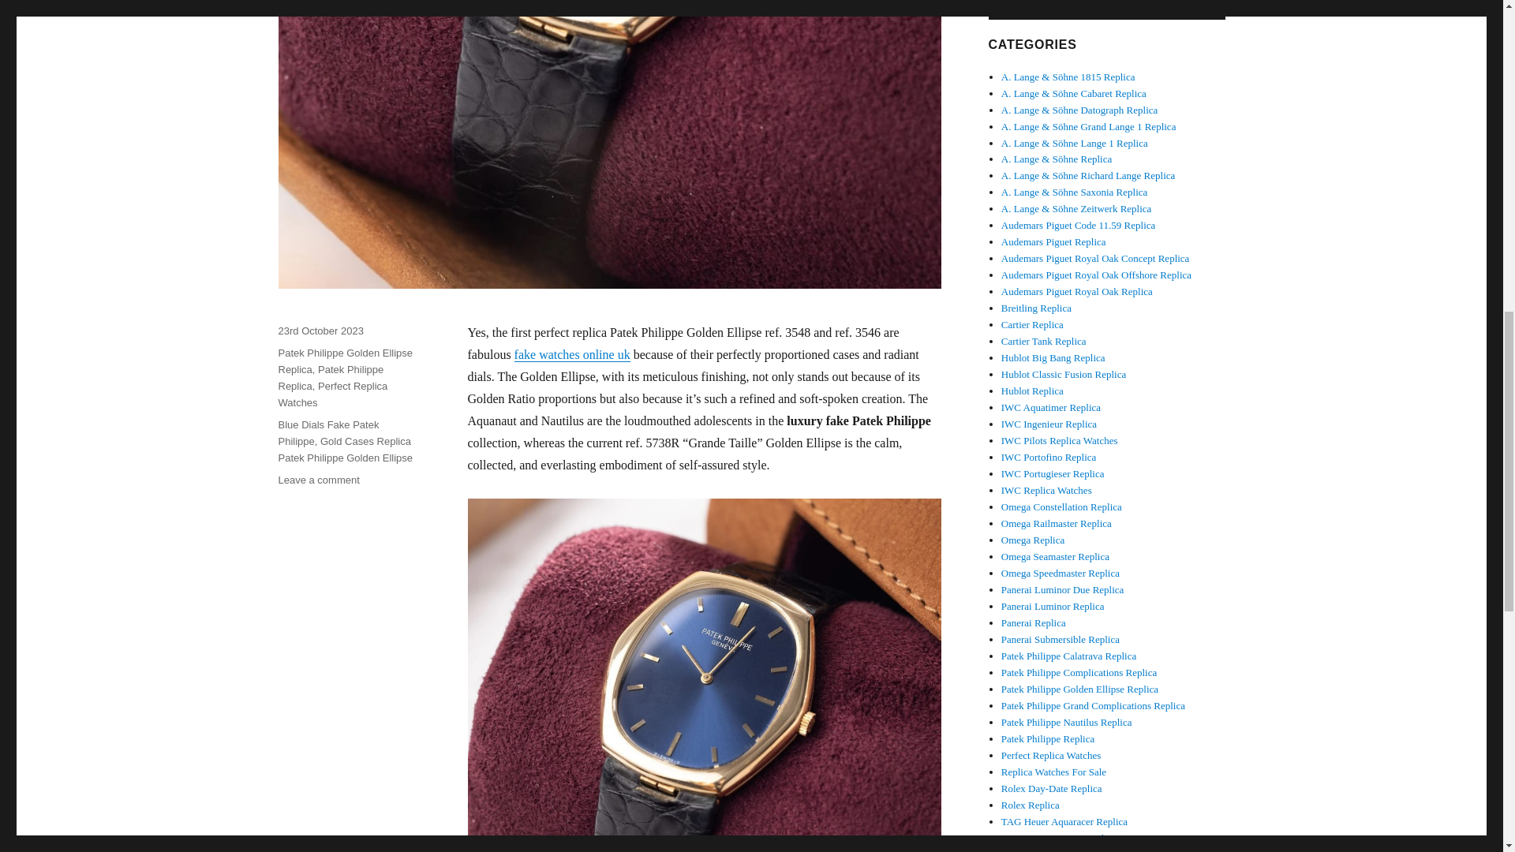  Describe the element at coordinates (1078, 224) in the screenshot. I see `Audemars Piguet Code 11.59 Replica` at that location.